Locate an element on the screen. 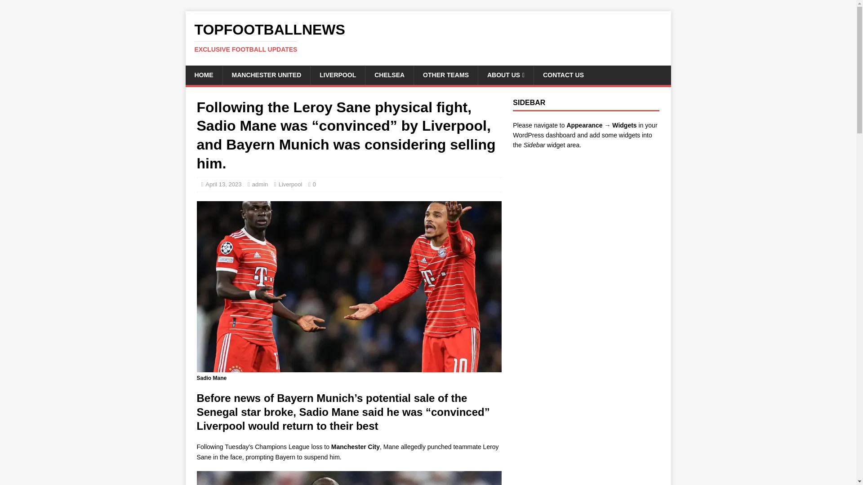  CHELSEA is located at coordinates (389, 75).